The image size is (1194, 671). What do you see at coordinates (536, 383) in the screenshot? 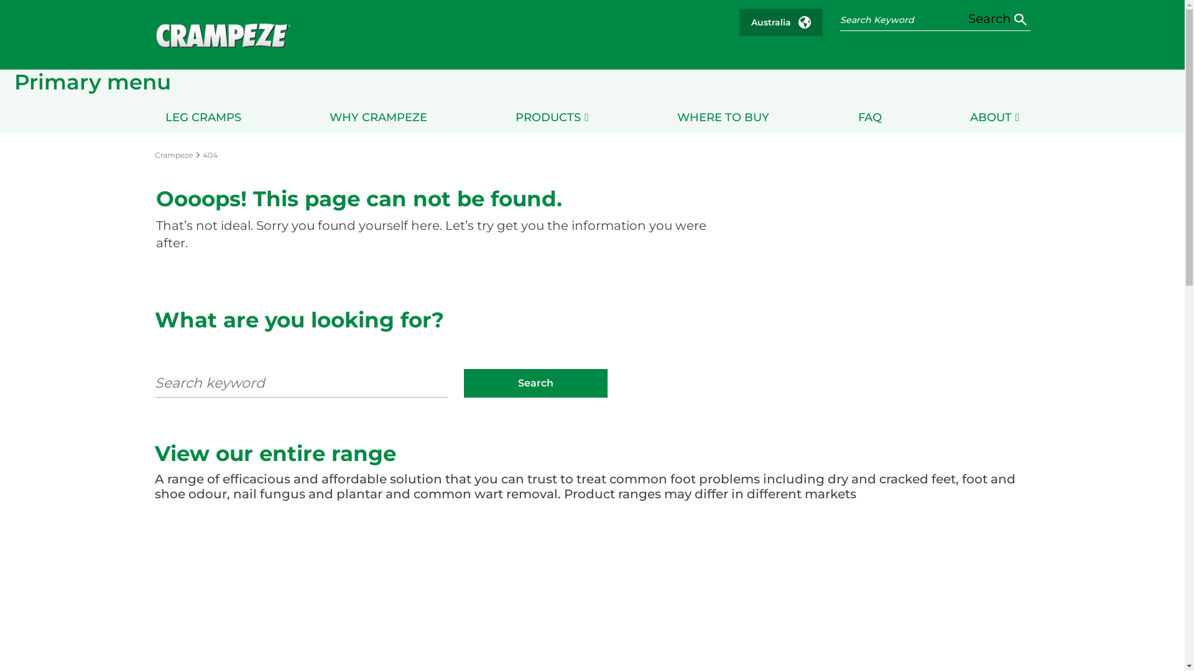
I see `Search` at bounding box center [536, 383].